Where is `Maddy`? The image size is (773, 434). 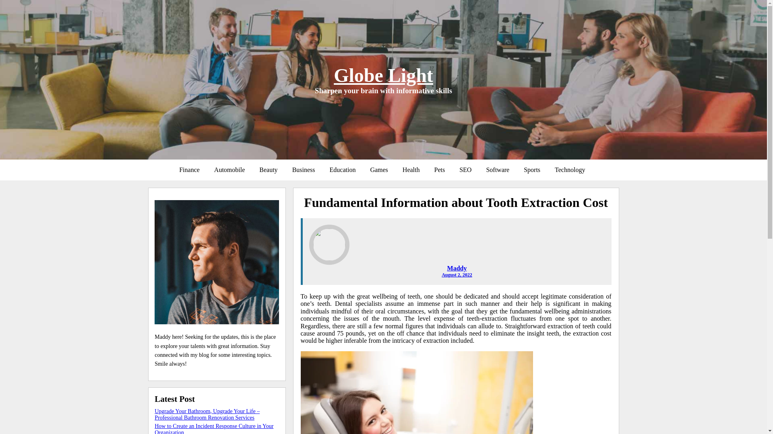 Maddy is located at coordinates (457, 268).